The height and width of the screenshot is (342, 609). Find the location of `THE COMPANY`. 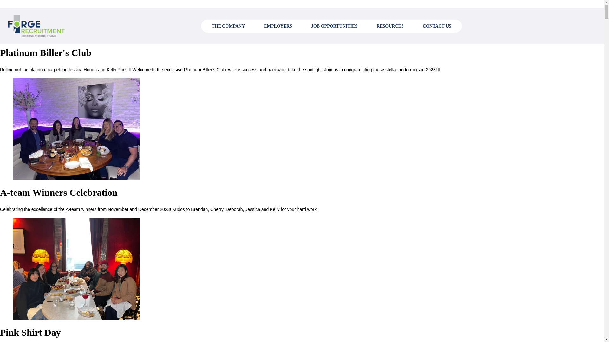

THE COMPANY is located at coordinates (228, 26).